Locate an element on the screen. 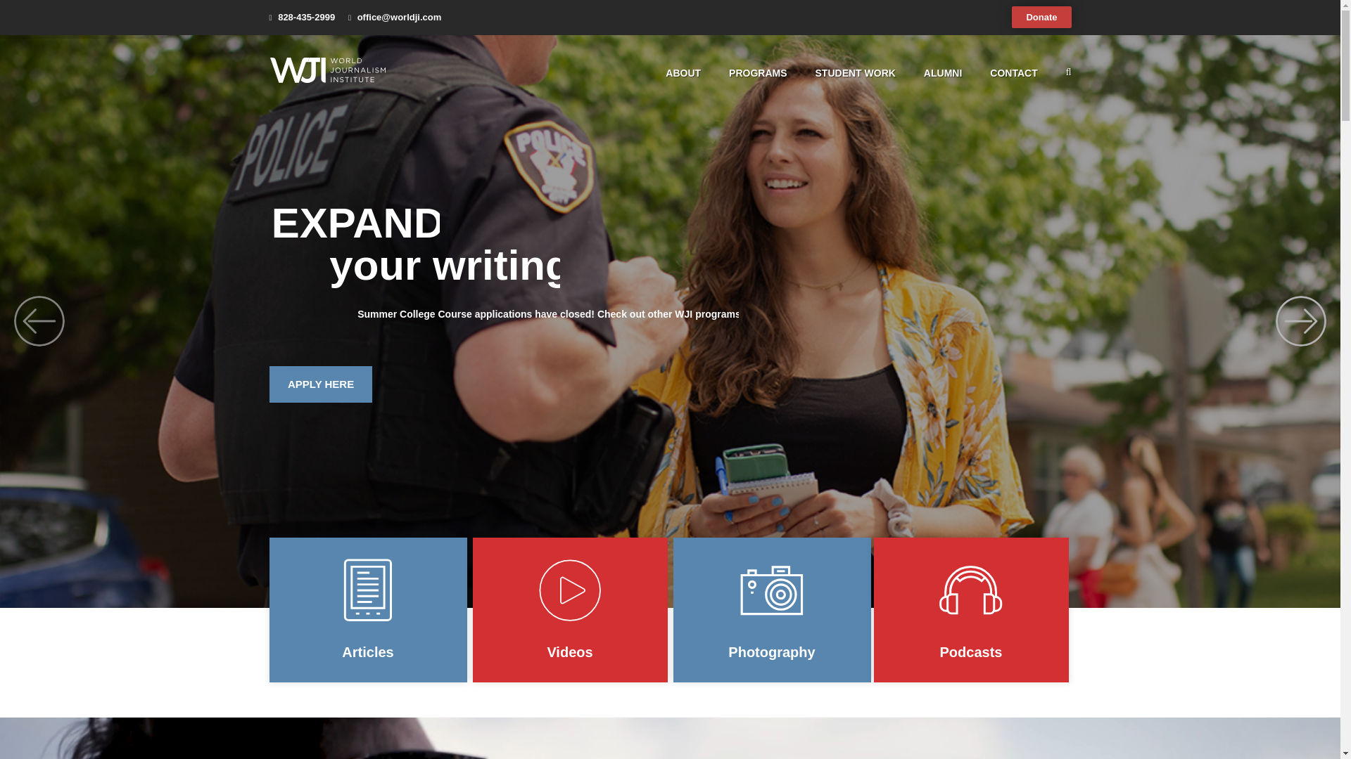 Image resolution: width=1351 pixels, height=759 pixels. 828-435-2999 is located at coordinates (307, 17).